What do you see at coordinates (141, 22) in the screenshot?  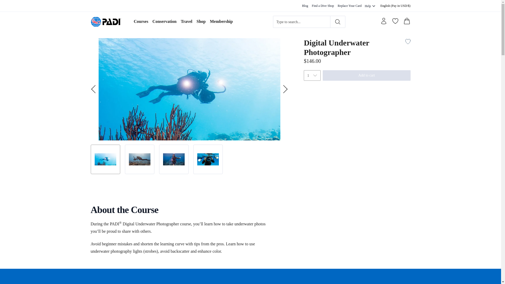 I see `Courses` at bounding box center [141, 22].